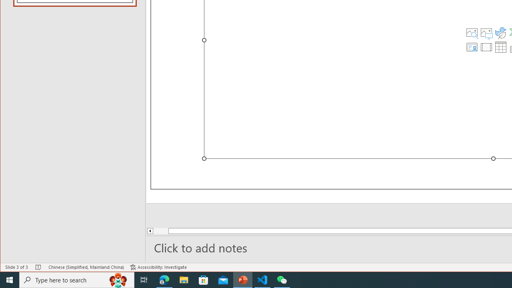 The image size is (512, 288). What do you see at coordinates (501, 33) in the screenshot?
I see `Insert an Icon` at bounding box center [501, 33].